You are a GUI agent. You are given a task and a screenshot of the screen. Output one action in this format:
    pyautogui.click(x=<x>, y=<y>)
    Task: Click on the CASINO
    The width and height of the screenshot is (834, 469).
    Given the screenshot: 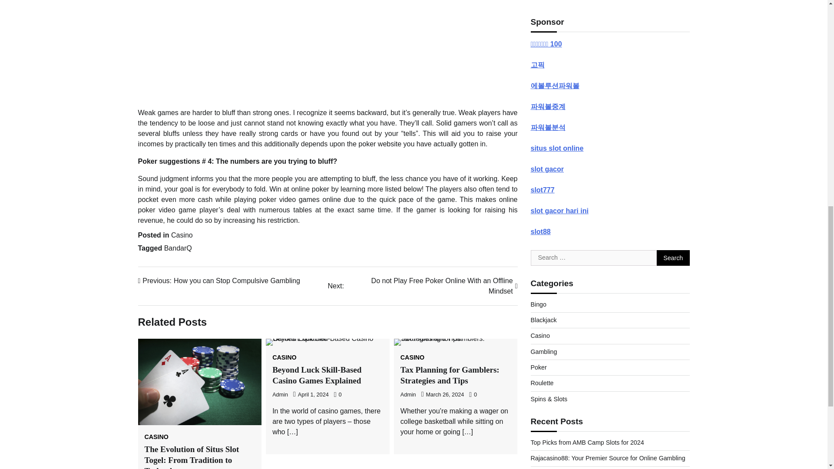 What is the action you would take?
    pyautogui.click(x=280, y=394)
    